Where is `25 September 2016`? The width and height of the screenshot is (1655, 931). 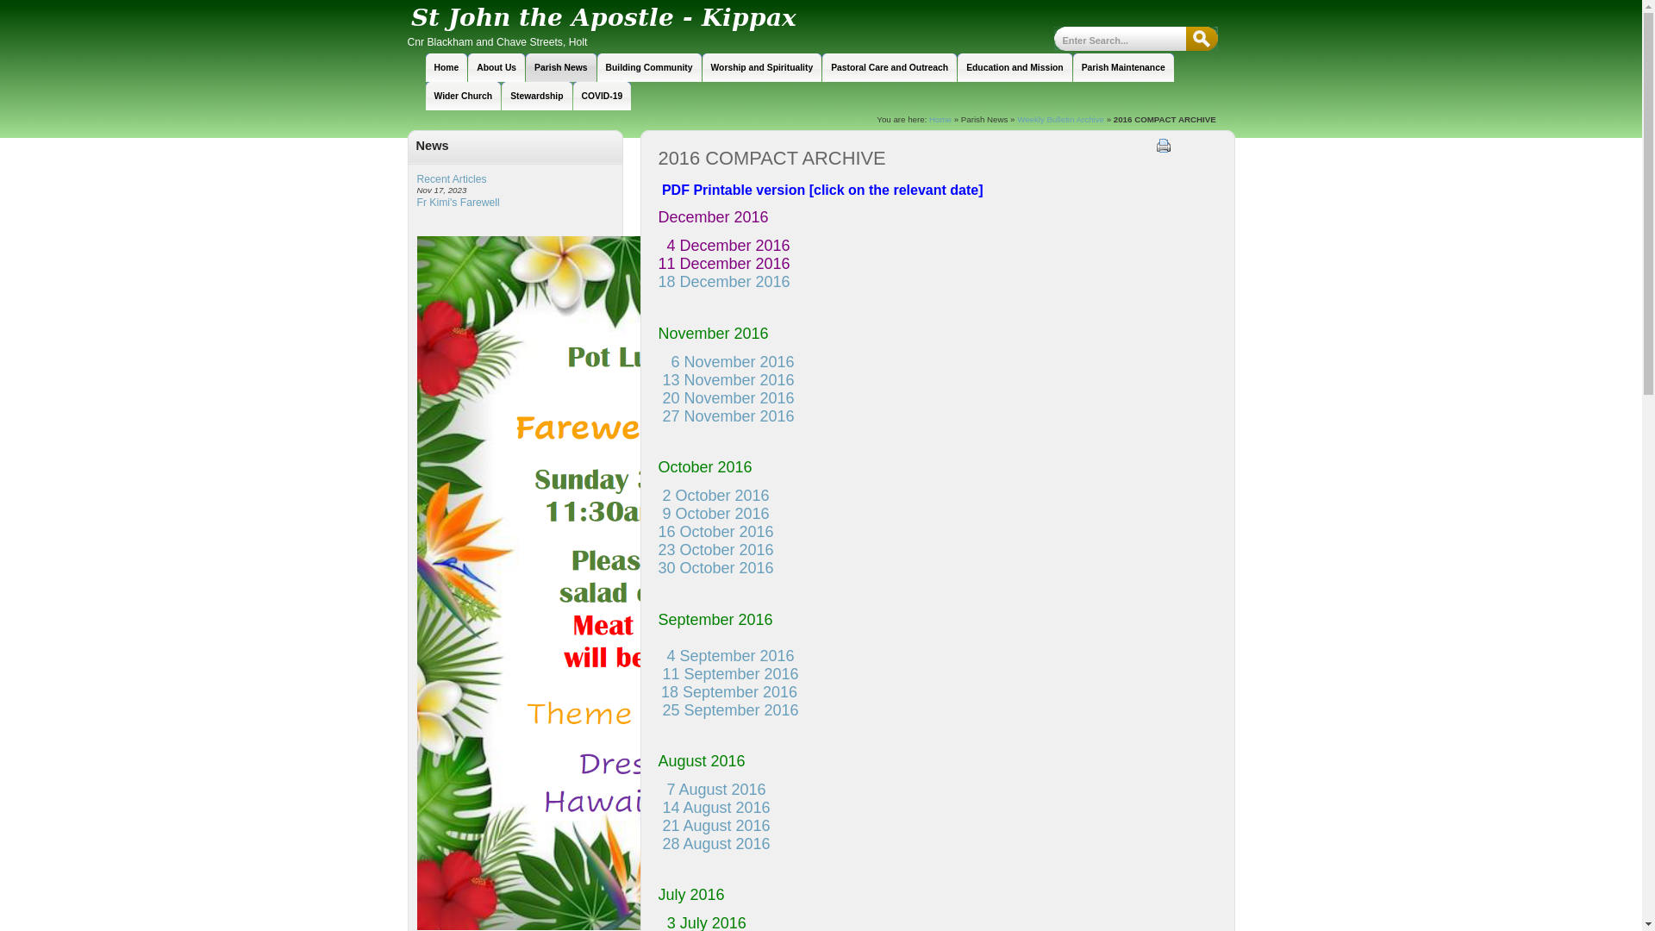 25 September 2016 is located at coordinates (731, 710).